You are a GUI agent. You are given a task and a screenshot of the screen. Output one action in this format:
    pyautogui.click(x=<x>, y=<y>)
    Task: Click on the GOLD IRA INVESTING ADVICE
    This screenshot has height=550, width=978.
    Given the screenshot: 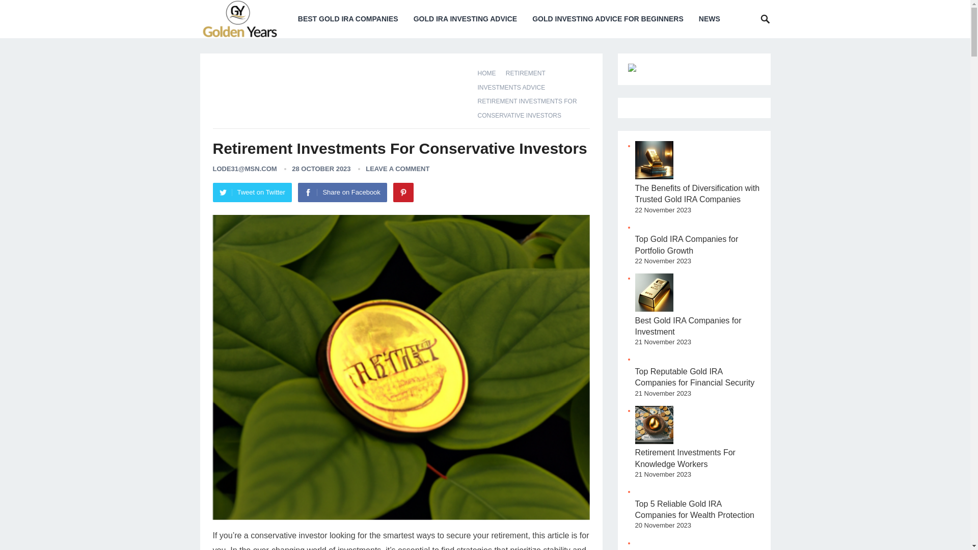 What is the action you would take?
    pyautogui.click(x=466, y=19)
    